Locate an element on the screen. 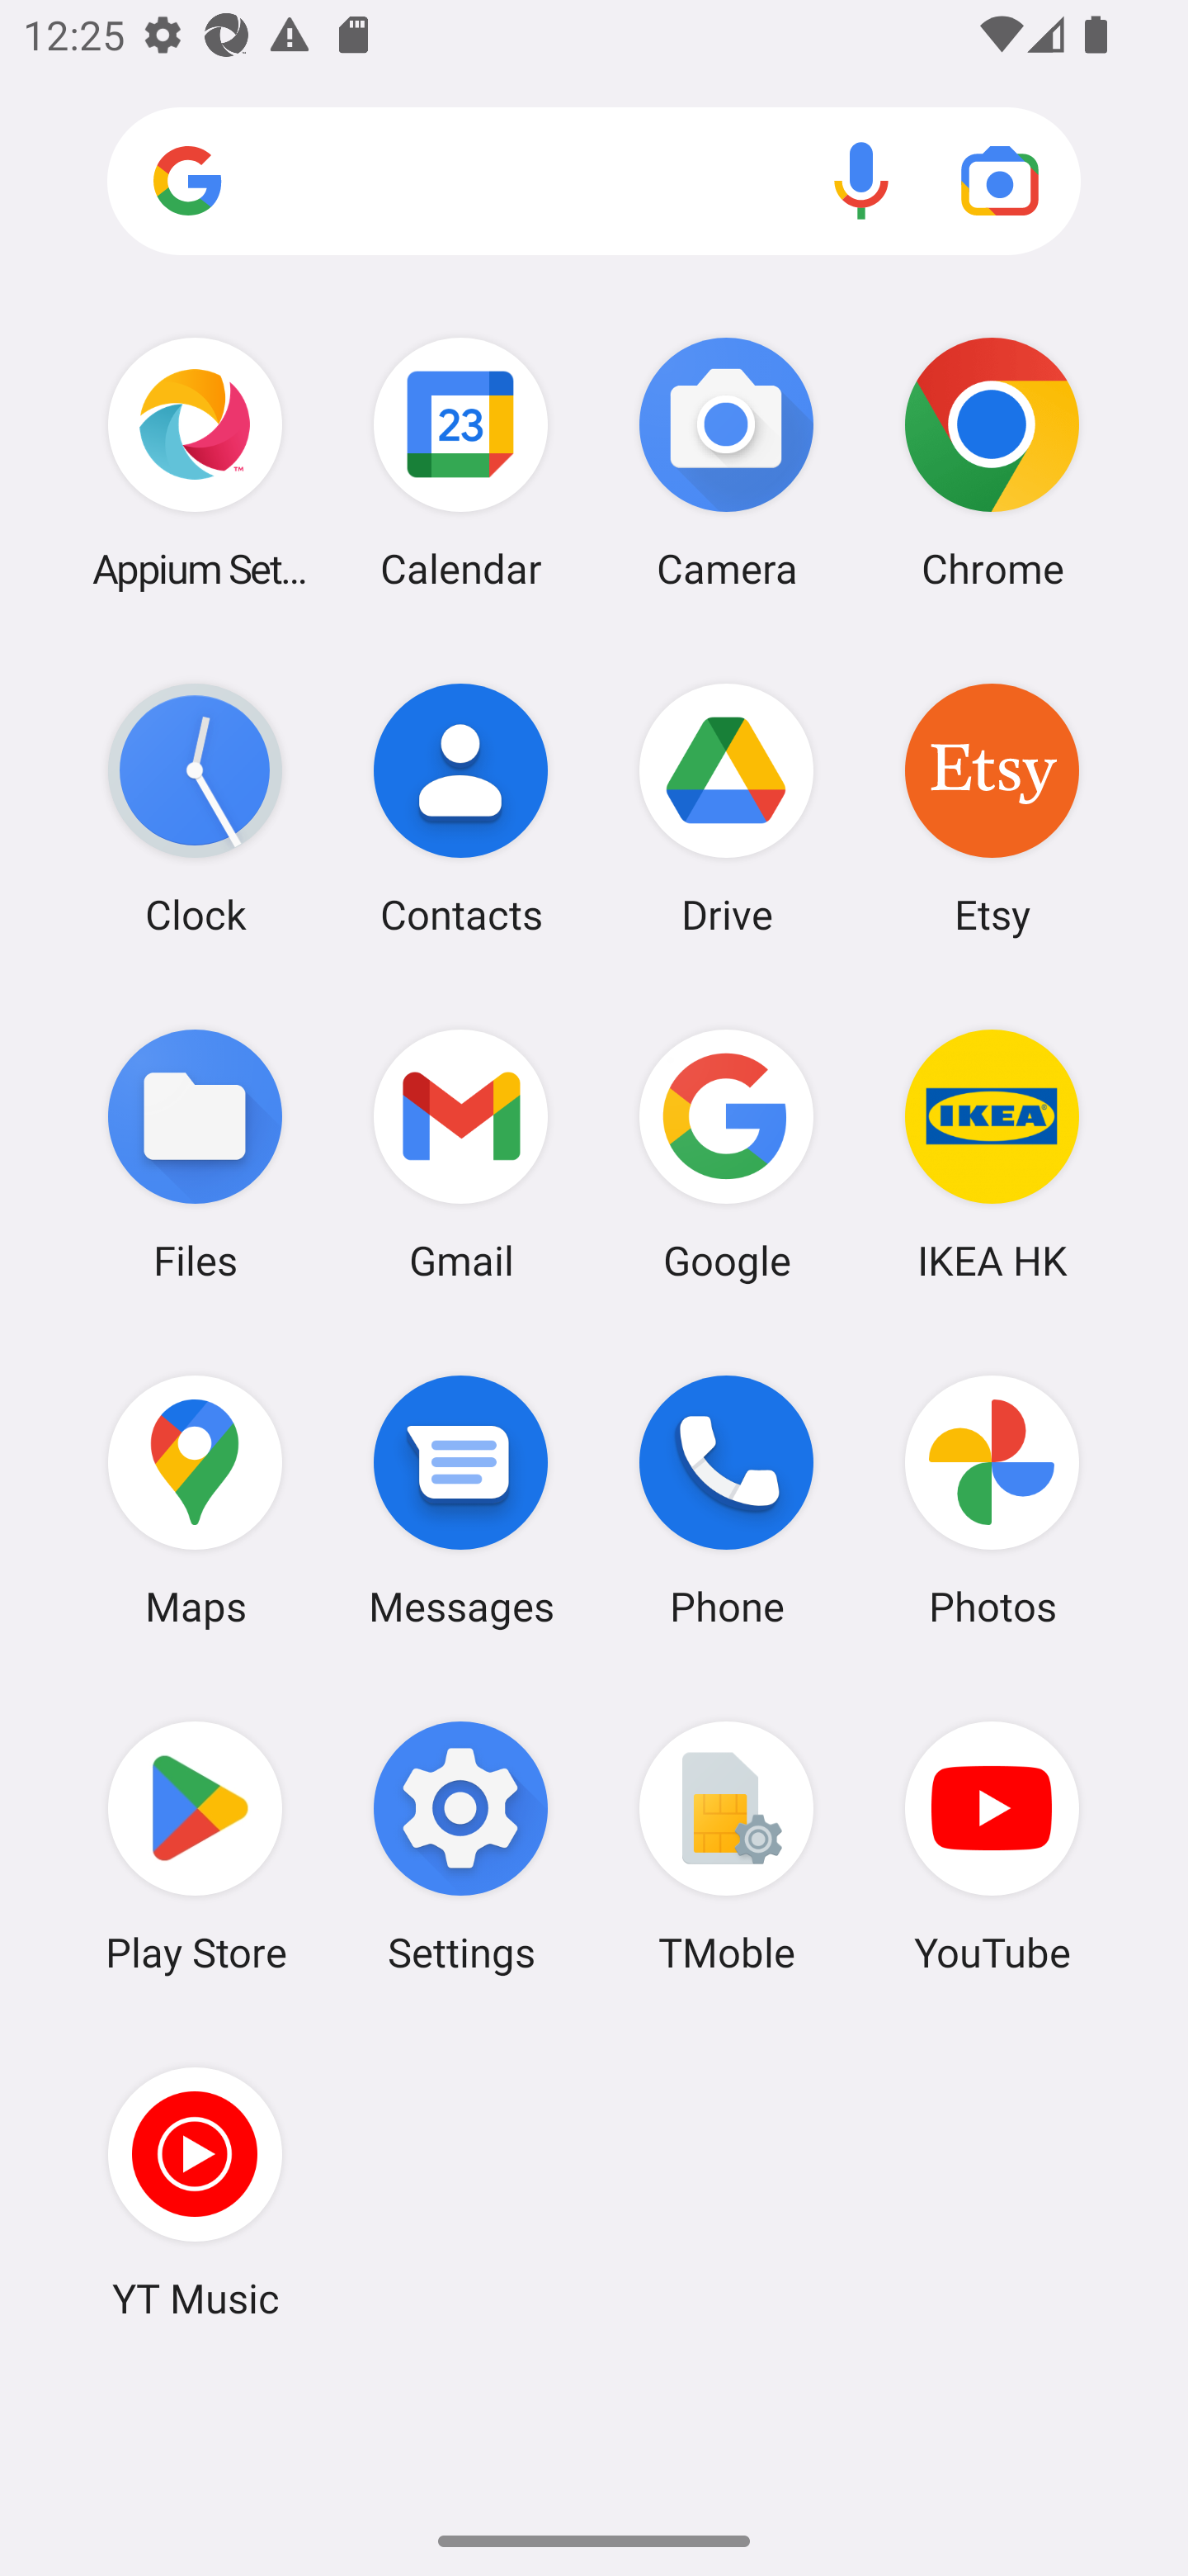  Photos is located at coordinates (992, 1500).